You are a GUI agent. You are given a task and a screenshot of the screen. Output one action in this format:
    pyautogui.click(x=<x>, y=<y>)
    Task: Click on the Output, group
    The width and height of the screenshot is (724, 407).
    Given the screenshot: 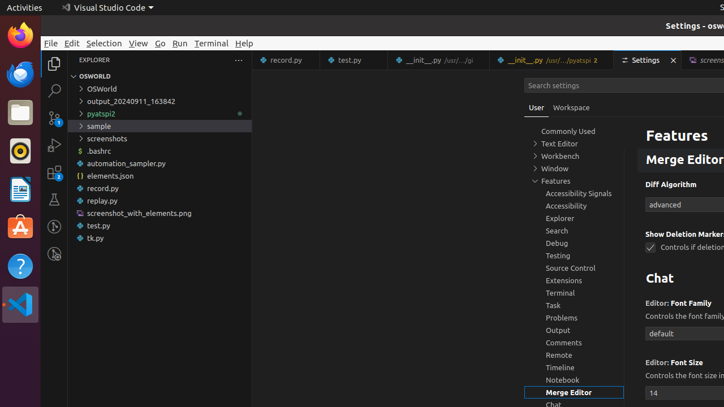 What is the action you would take?
    pyautogui.click(x=574, y=330)
    